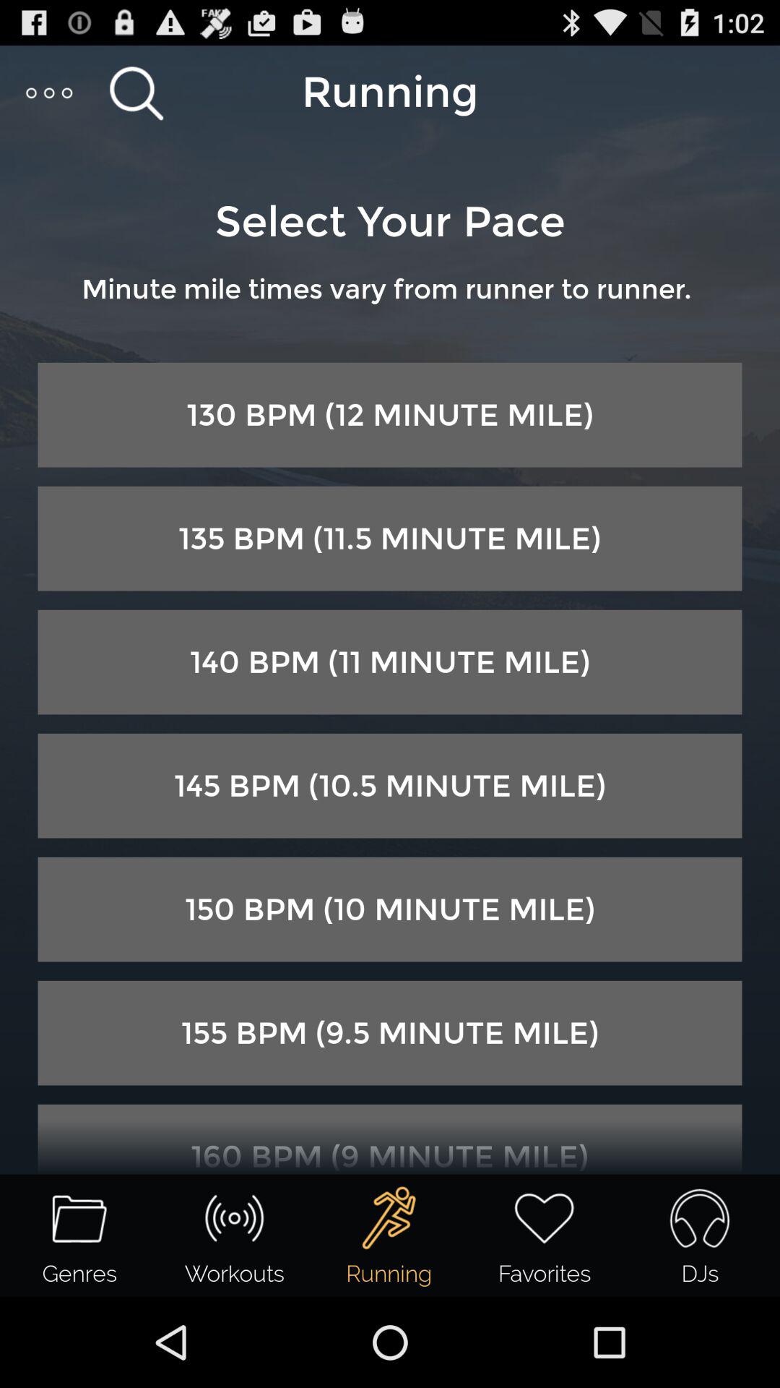  Describe the element at coordinates (390, 415) in the screenshot. I see `turn off item below the minute mile times item` at that location.